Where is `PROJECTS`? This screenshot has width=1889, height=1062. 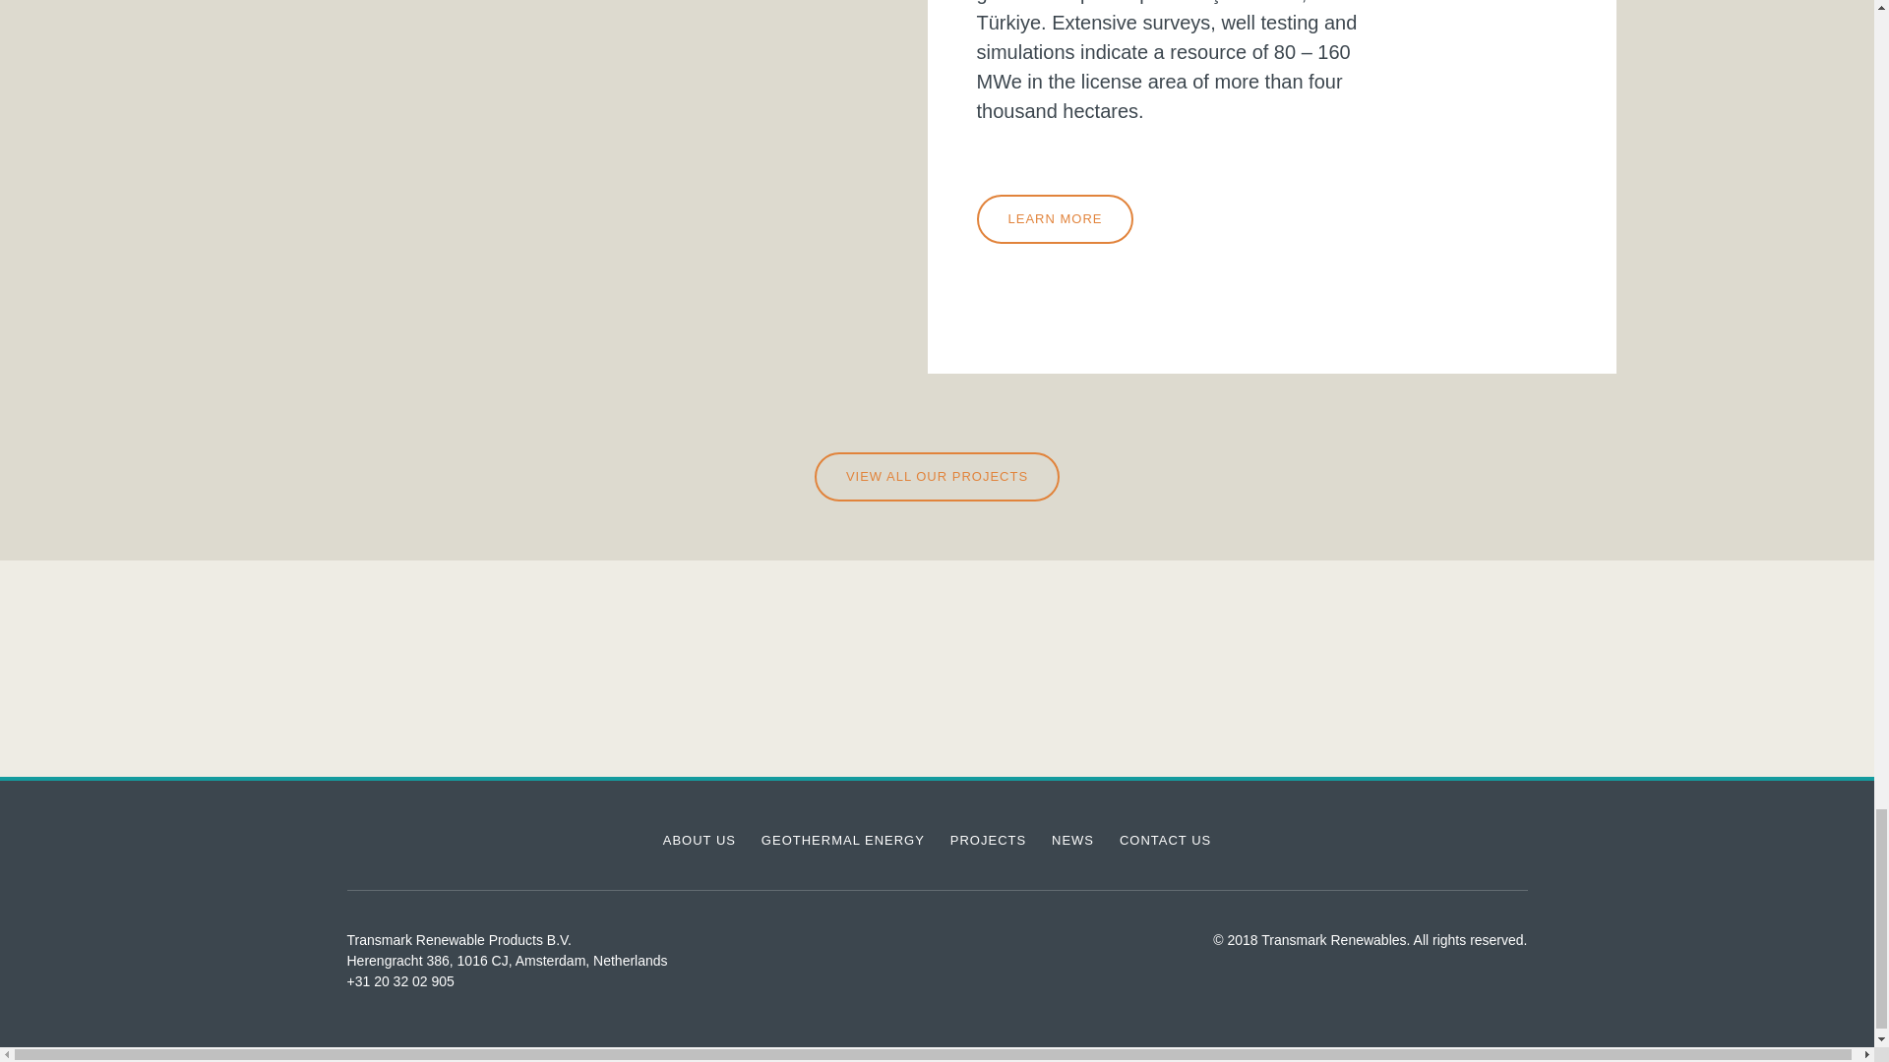 PROJECTS is located at coordinates (988, 840).